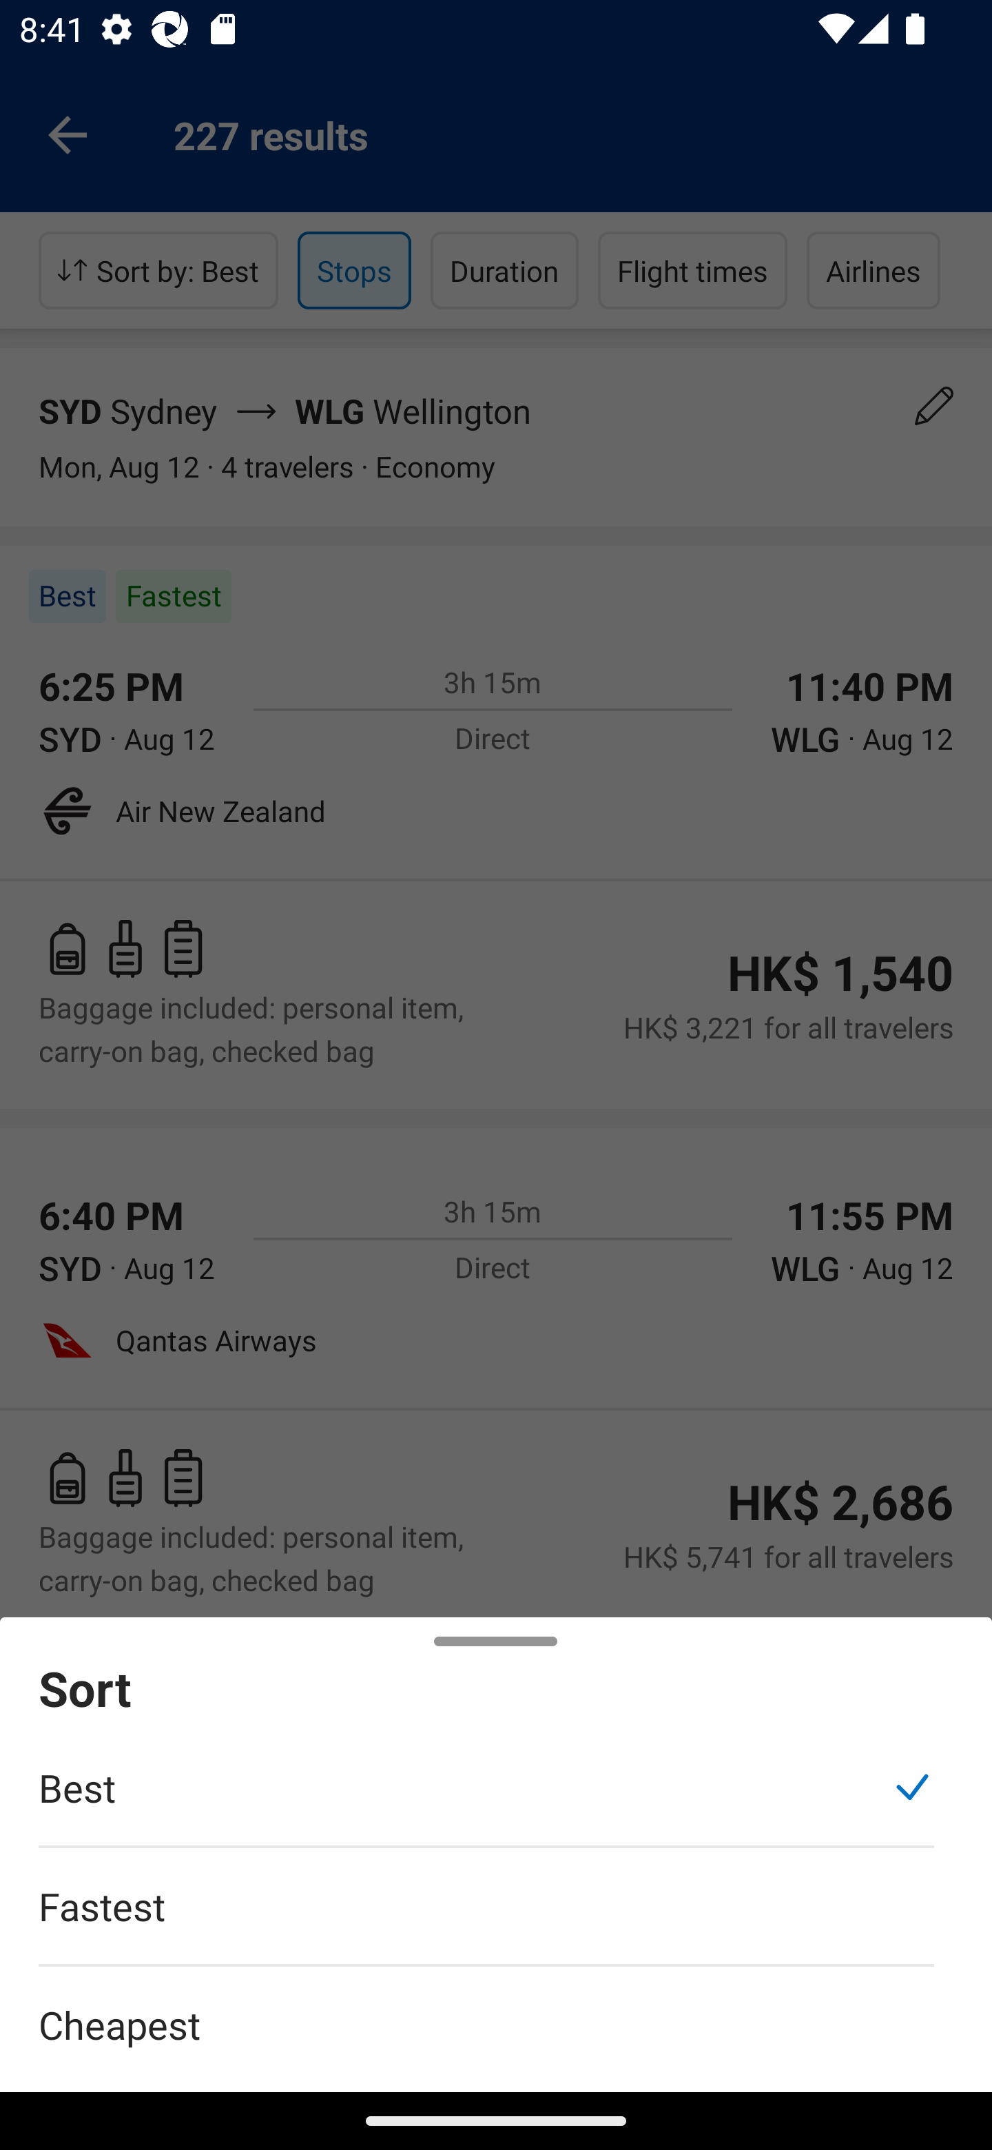 This screenshot has height=2150, width=992. I want to click on Best, so click(486, 1801).